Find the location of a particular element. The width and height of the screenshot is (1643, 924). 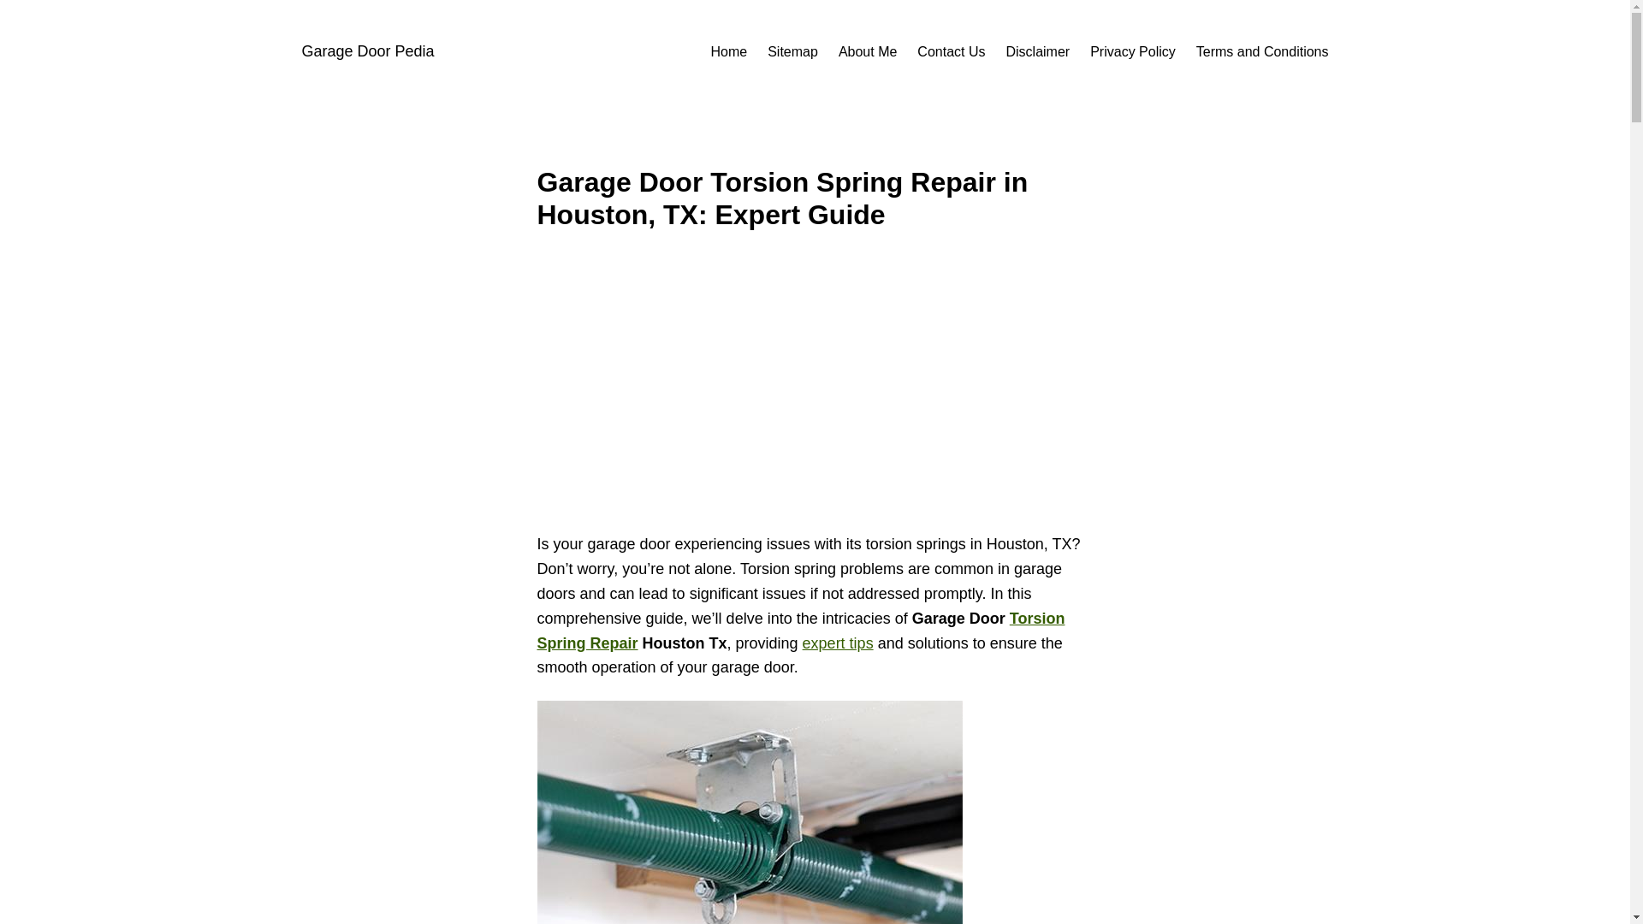

About Me is located at coordinates (868, 51).